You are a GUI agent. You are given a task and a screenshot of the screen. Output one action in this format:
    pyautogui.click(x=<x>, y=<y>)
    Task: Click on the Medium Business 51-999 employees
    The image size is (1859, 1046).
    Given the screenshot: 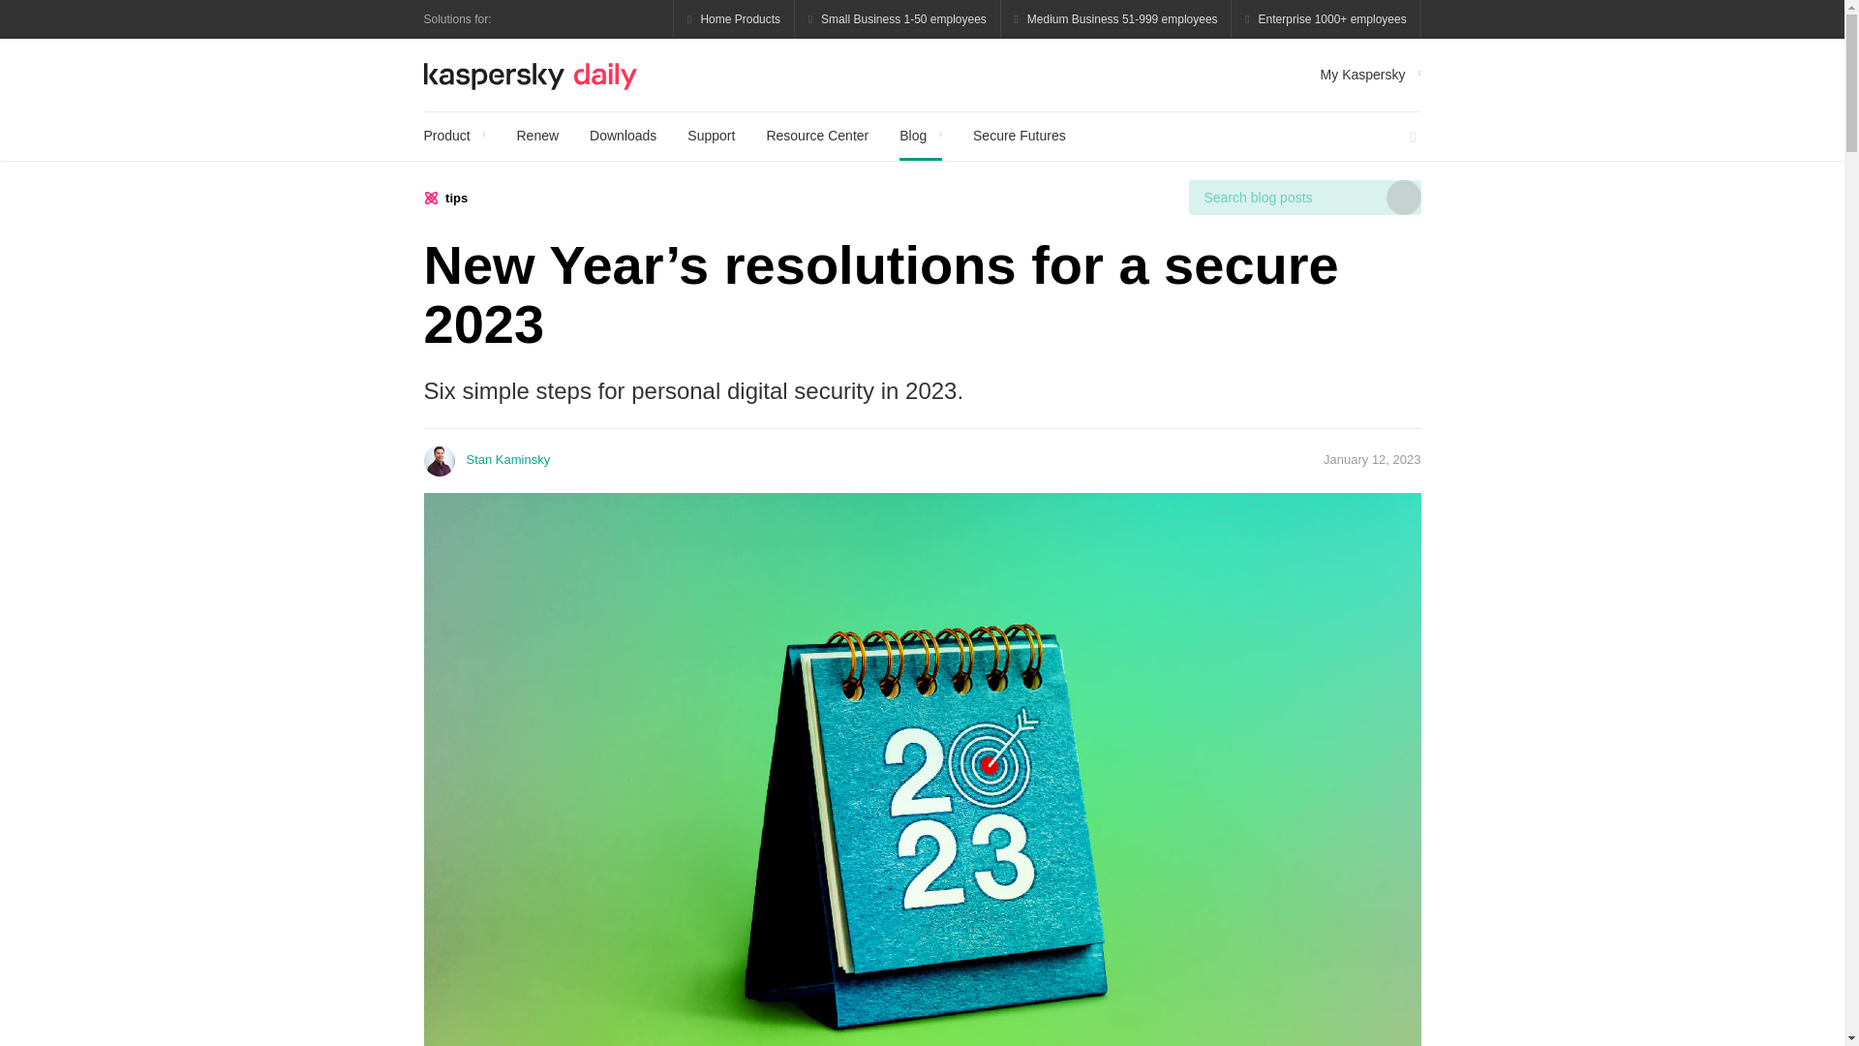 What is the action you would take?
    pyautogui.click(x=1116, y=19)
    